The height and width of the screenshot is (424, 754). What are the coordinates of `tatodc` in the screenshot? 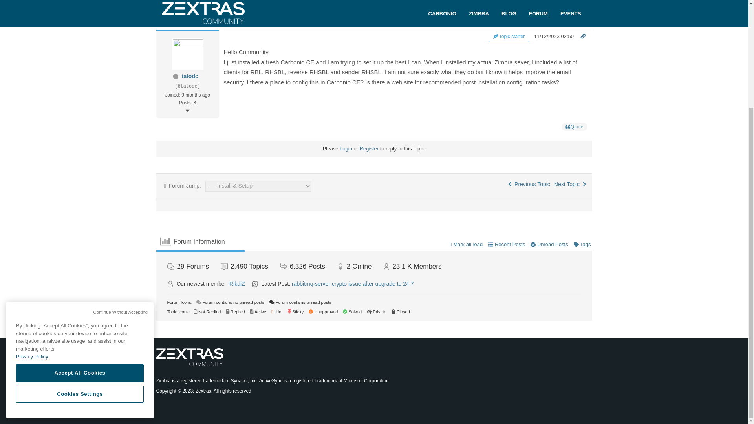 It's located at (190, 76).